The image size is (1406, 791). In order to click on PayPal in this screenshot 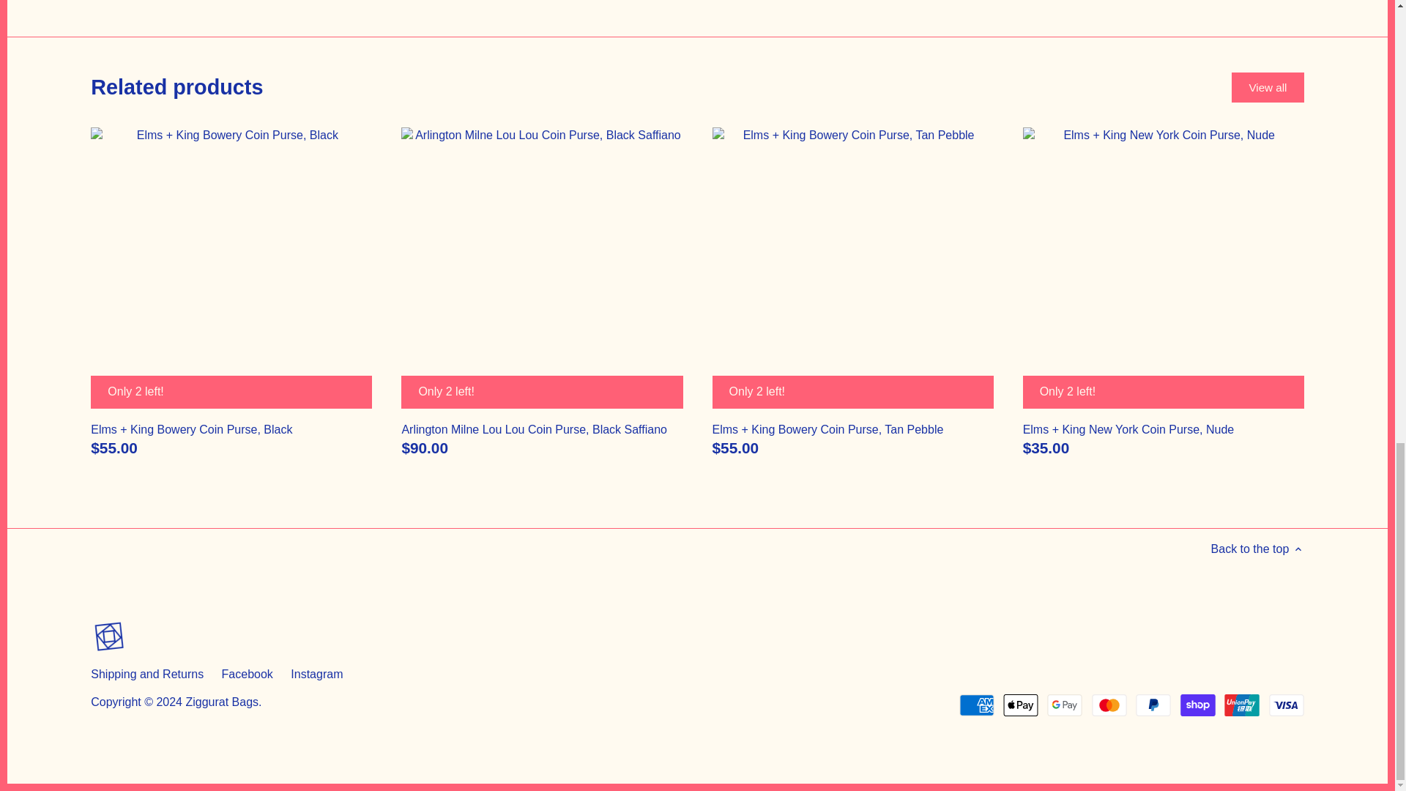, I will do `click(1153, 705)`.